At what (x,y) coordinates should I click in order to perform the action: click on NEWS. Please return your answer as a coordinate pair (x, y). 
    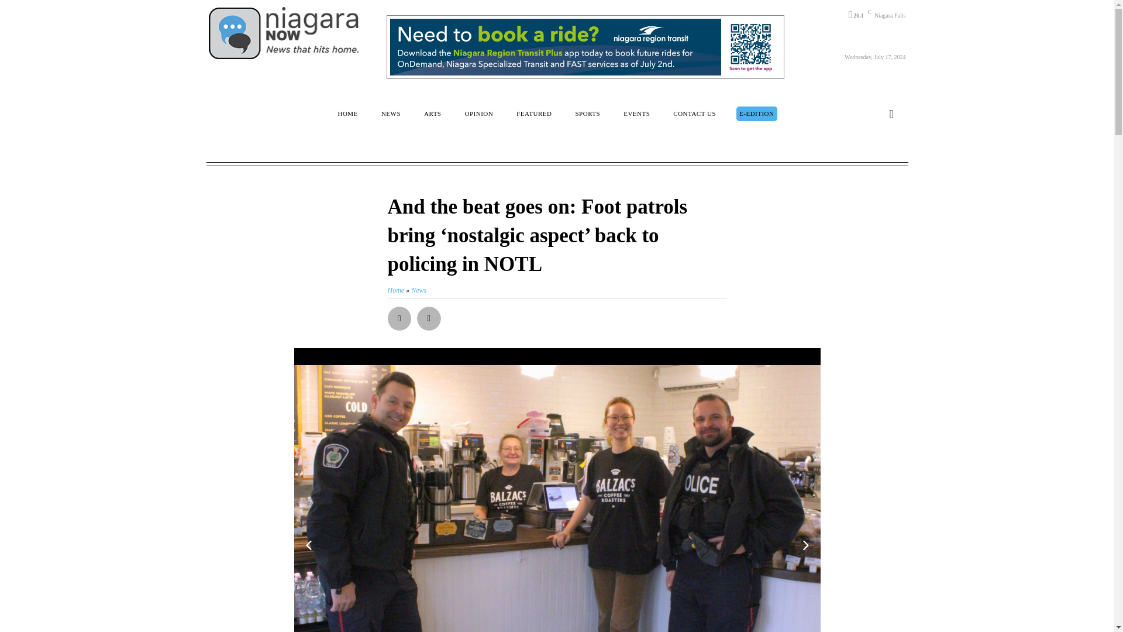
    Looking at the image, I should click on (391, 114).